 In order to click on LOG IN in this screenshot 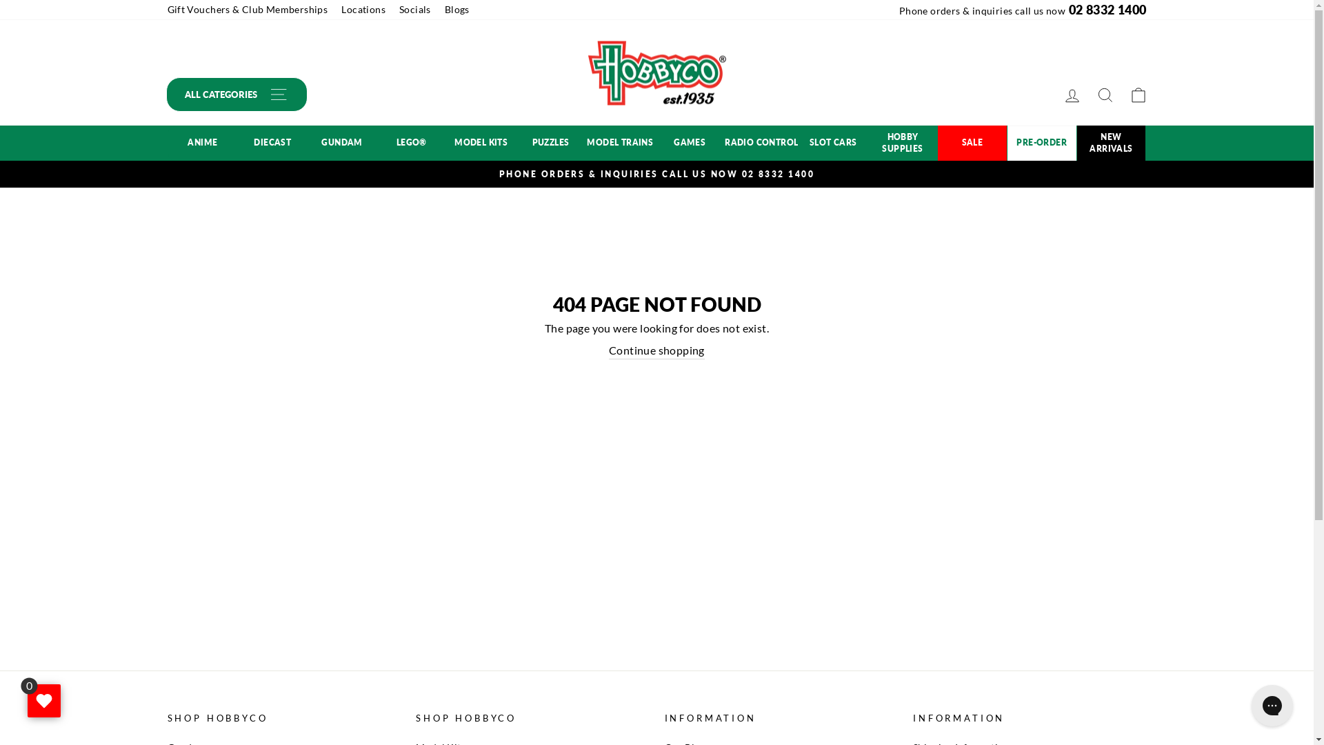, I will do `click(1072, 95)`.